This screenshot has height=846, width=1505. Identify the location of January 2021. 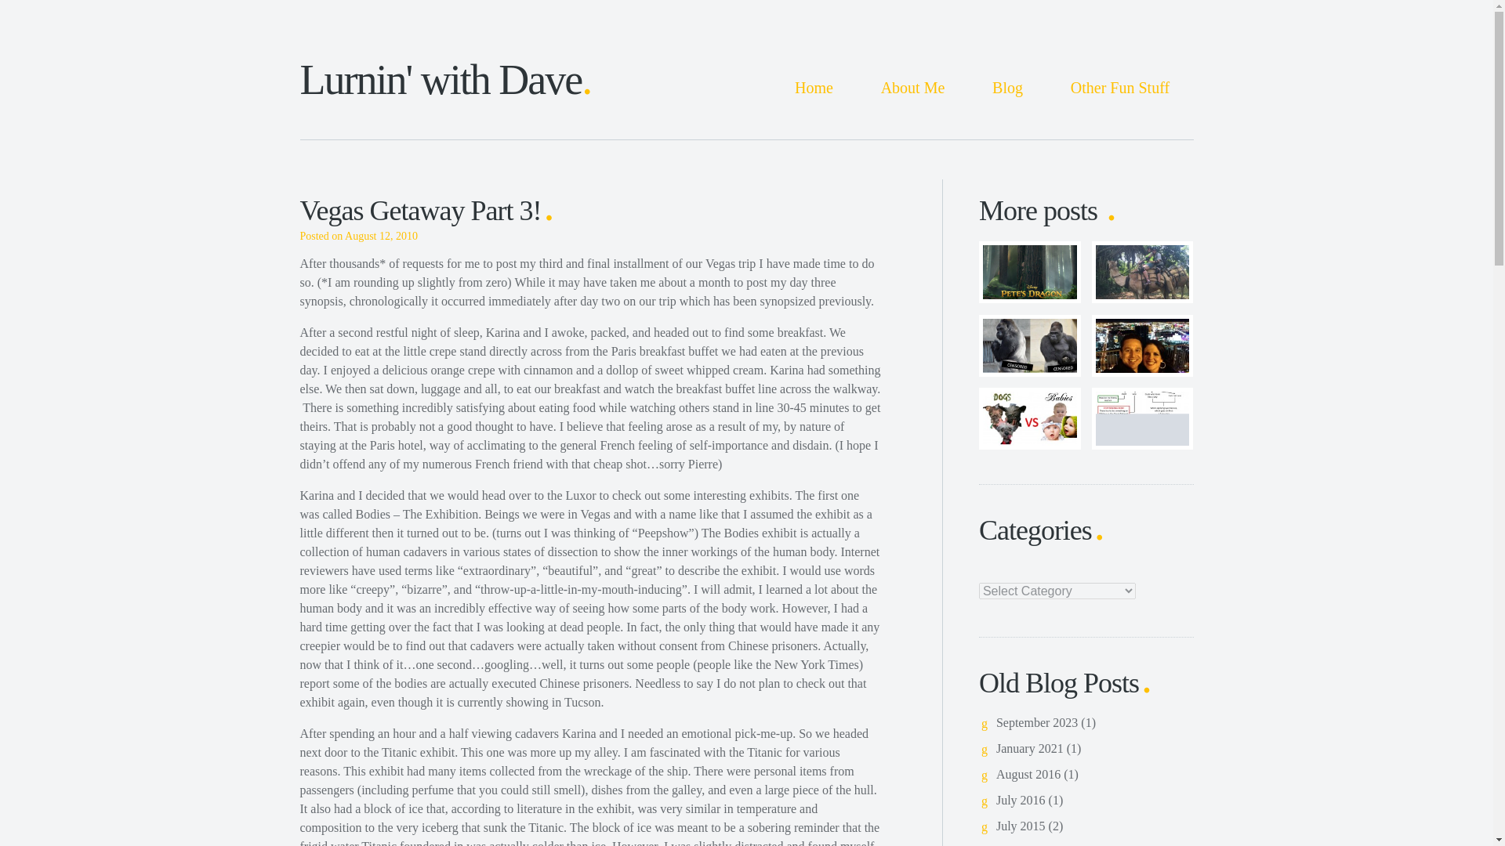
(1030, 749).